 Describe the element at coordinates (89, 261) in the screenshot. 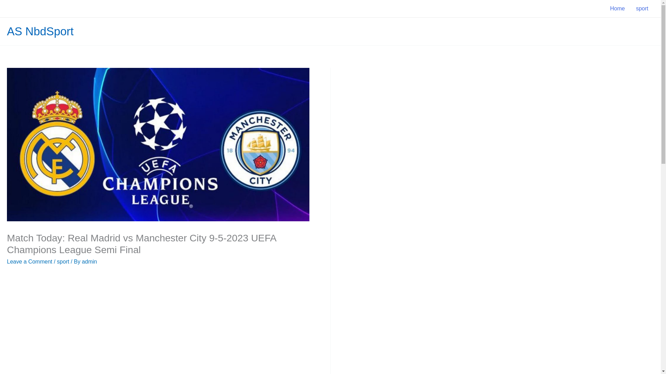

I see `admin` at that location.